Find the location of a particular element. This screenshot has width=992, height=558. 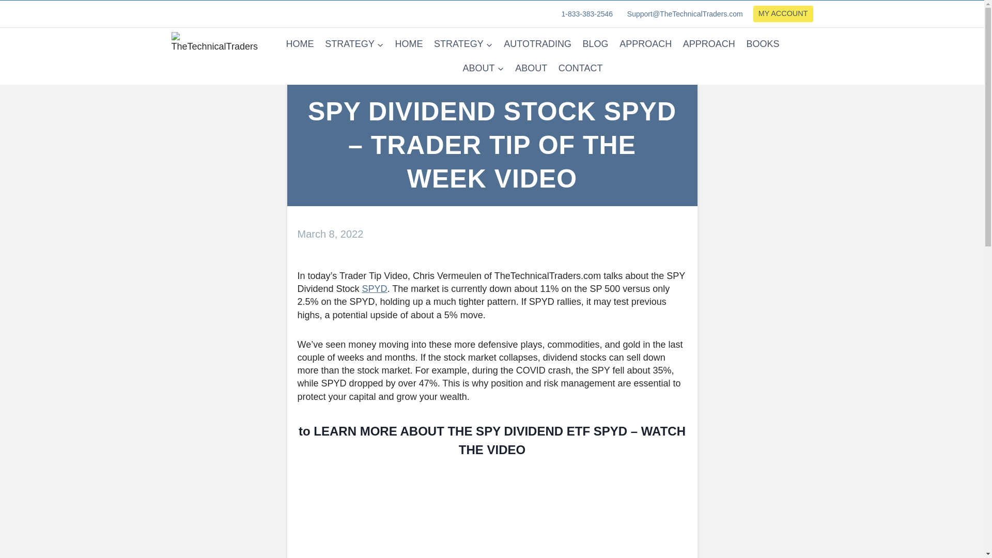

HOME is located at coordinates (409, 44).